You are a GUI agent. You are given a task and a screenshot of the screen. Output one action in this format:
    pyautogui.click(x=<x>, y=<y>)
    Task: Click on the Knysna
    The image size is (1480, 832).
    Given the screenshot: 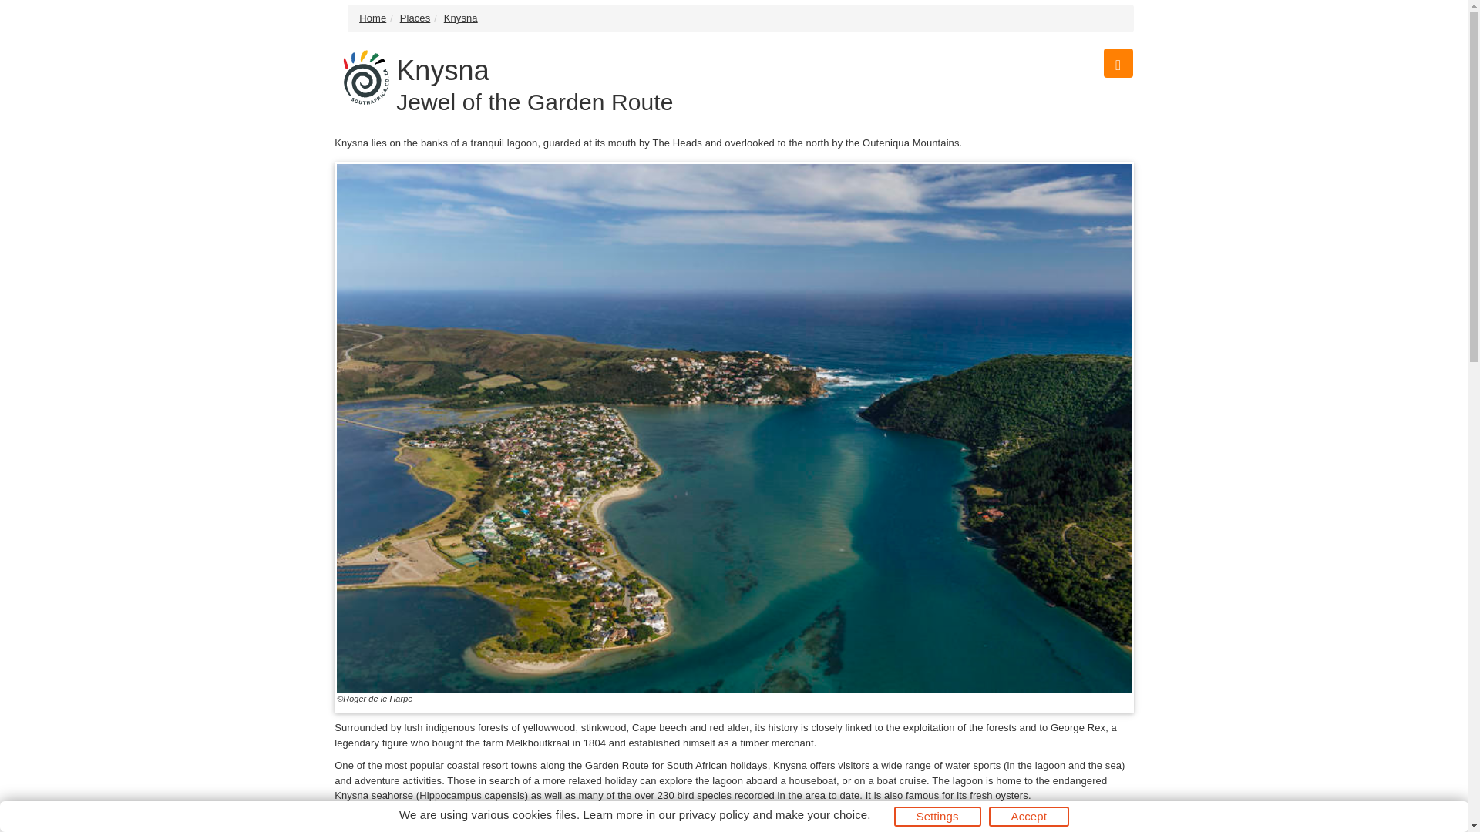 What is the action you would take?
    pyautogui.click(x=461, y=18)
    